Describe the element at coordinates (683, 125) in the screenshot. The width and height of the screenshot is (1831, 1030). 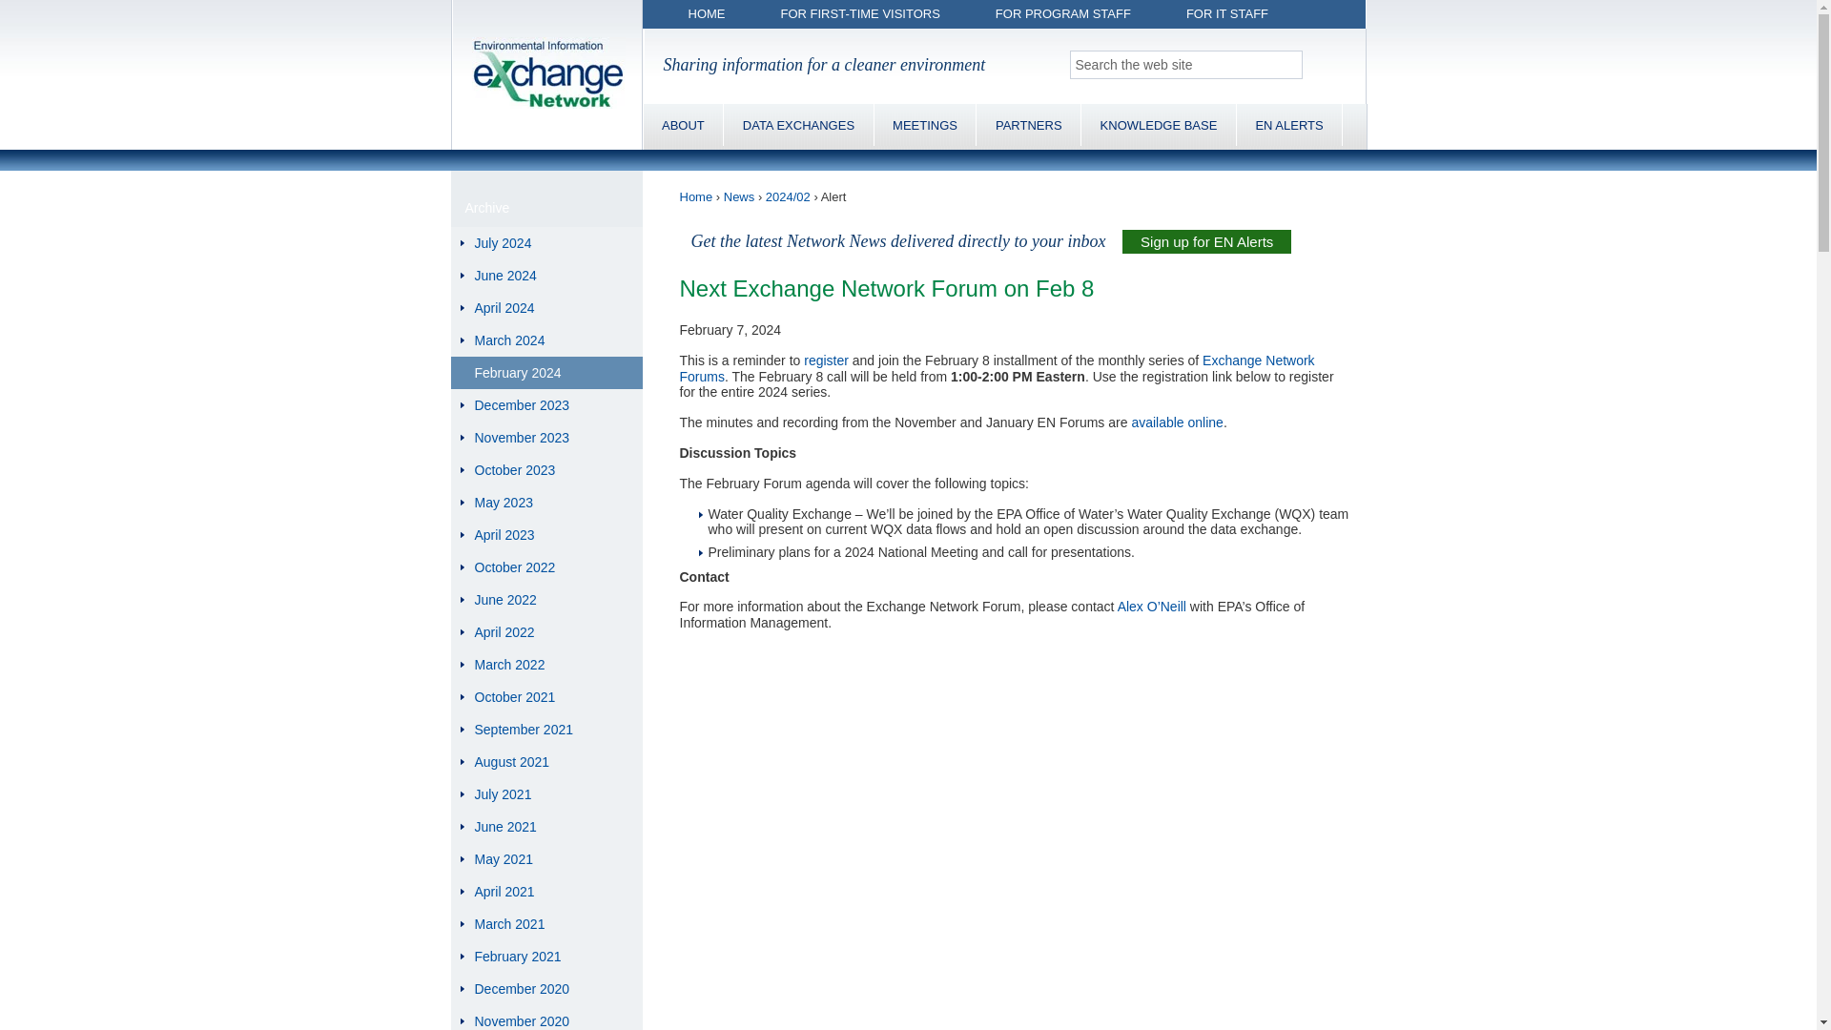
I see `ABOUT` at that location.